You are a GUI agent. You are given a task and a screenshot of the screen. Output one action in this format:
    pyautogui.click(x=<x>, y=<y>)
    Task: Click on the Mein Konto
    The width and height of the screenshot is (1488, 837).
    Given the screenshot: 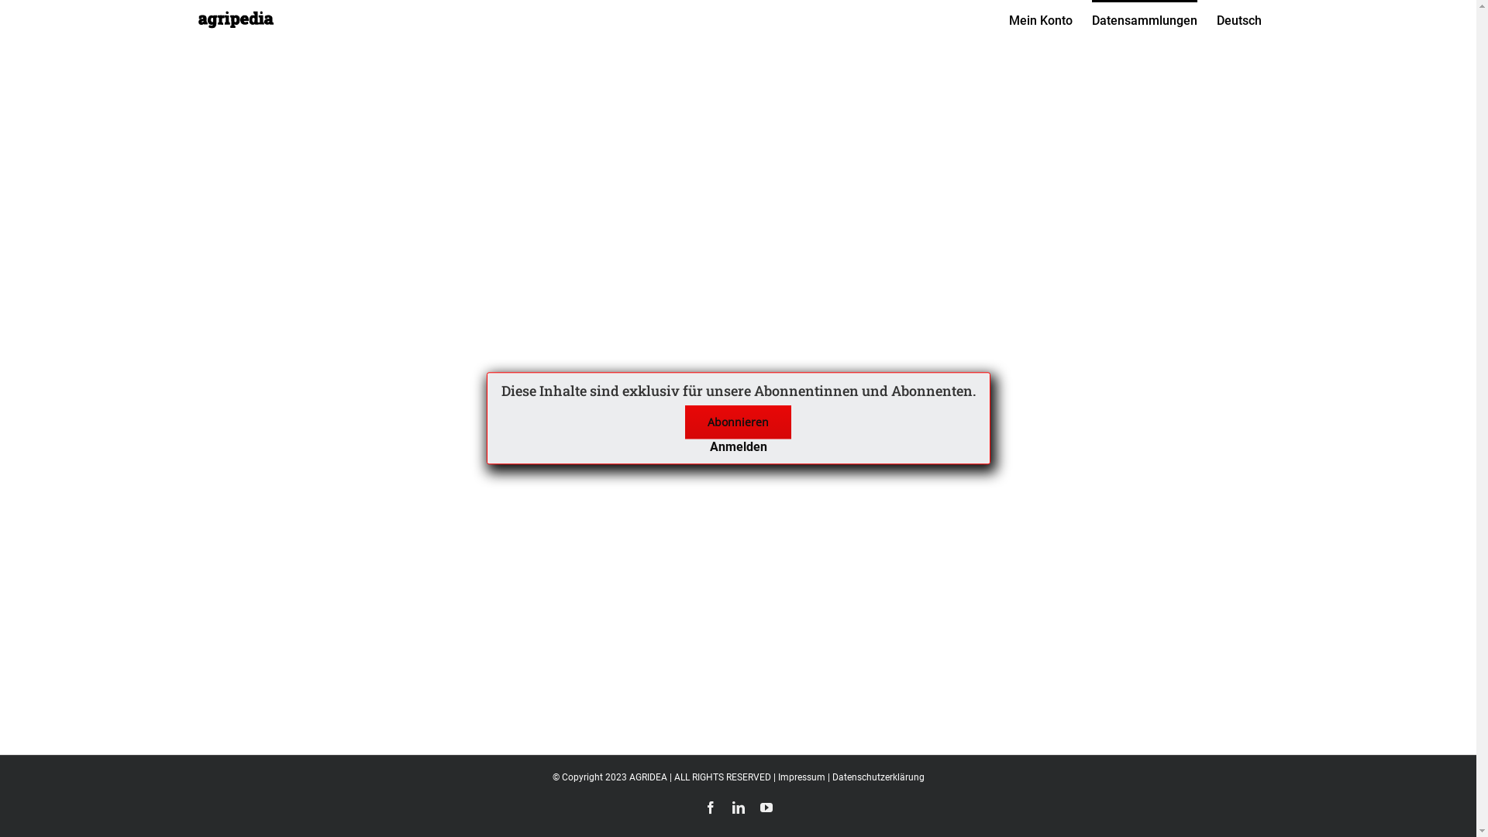 What is the action you would take?
    pyautogui.click(x=1041, y=19)
    